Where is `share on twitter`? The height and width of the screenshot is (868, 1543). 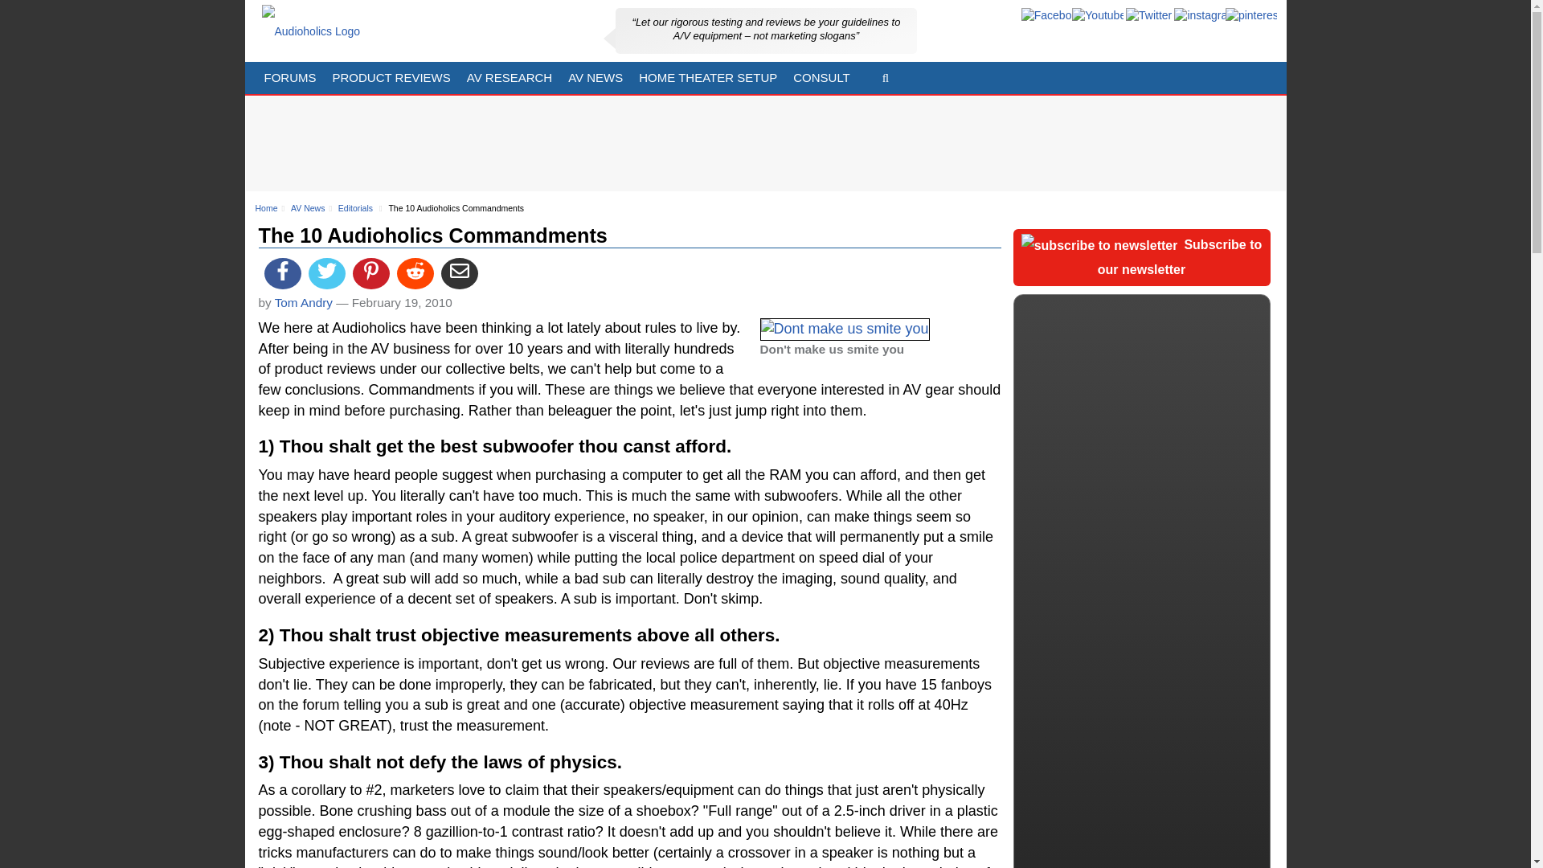
share on twitter is located at coordinates (327, 273).